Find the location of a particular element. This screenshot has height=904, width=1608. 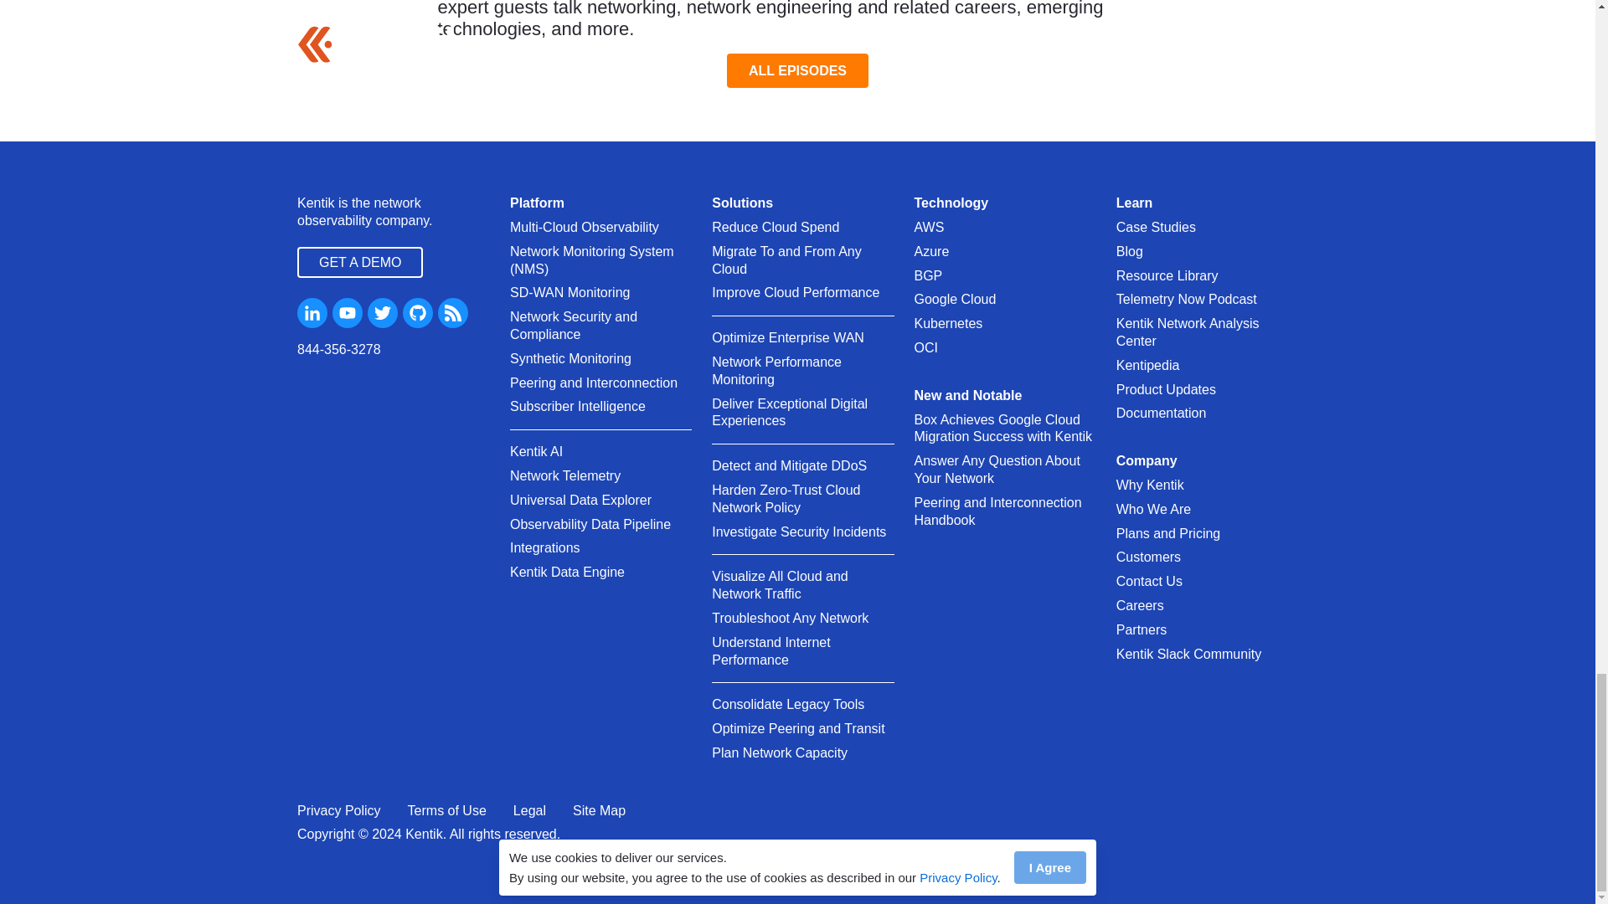

Youtube is located at coordinates (348, 313).